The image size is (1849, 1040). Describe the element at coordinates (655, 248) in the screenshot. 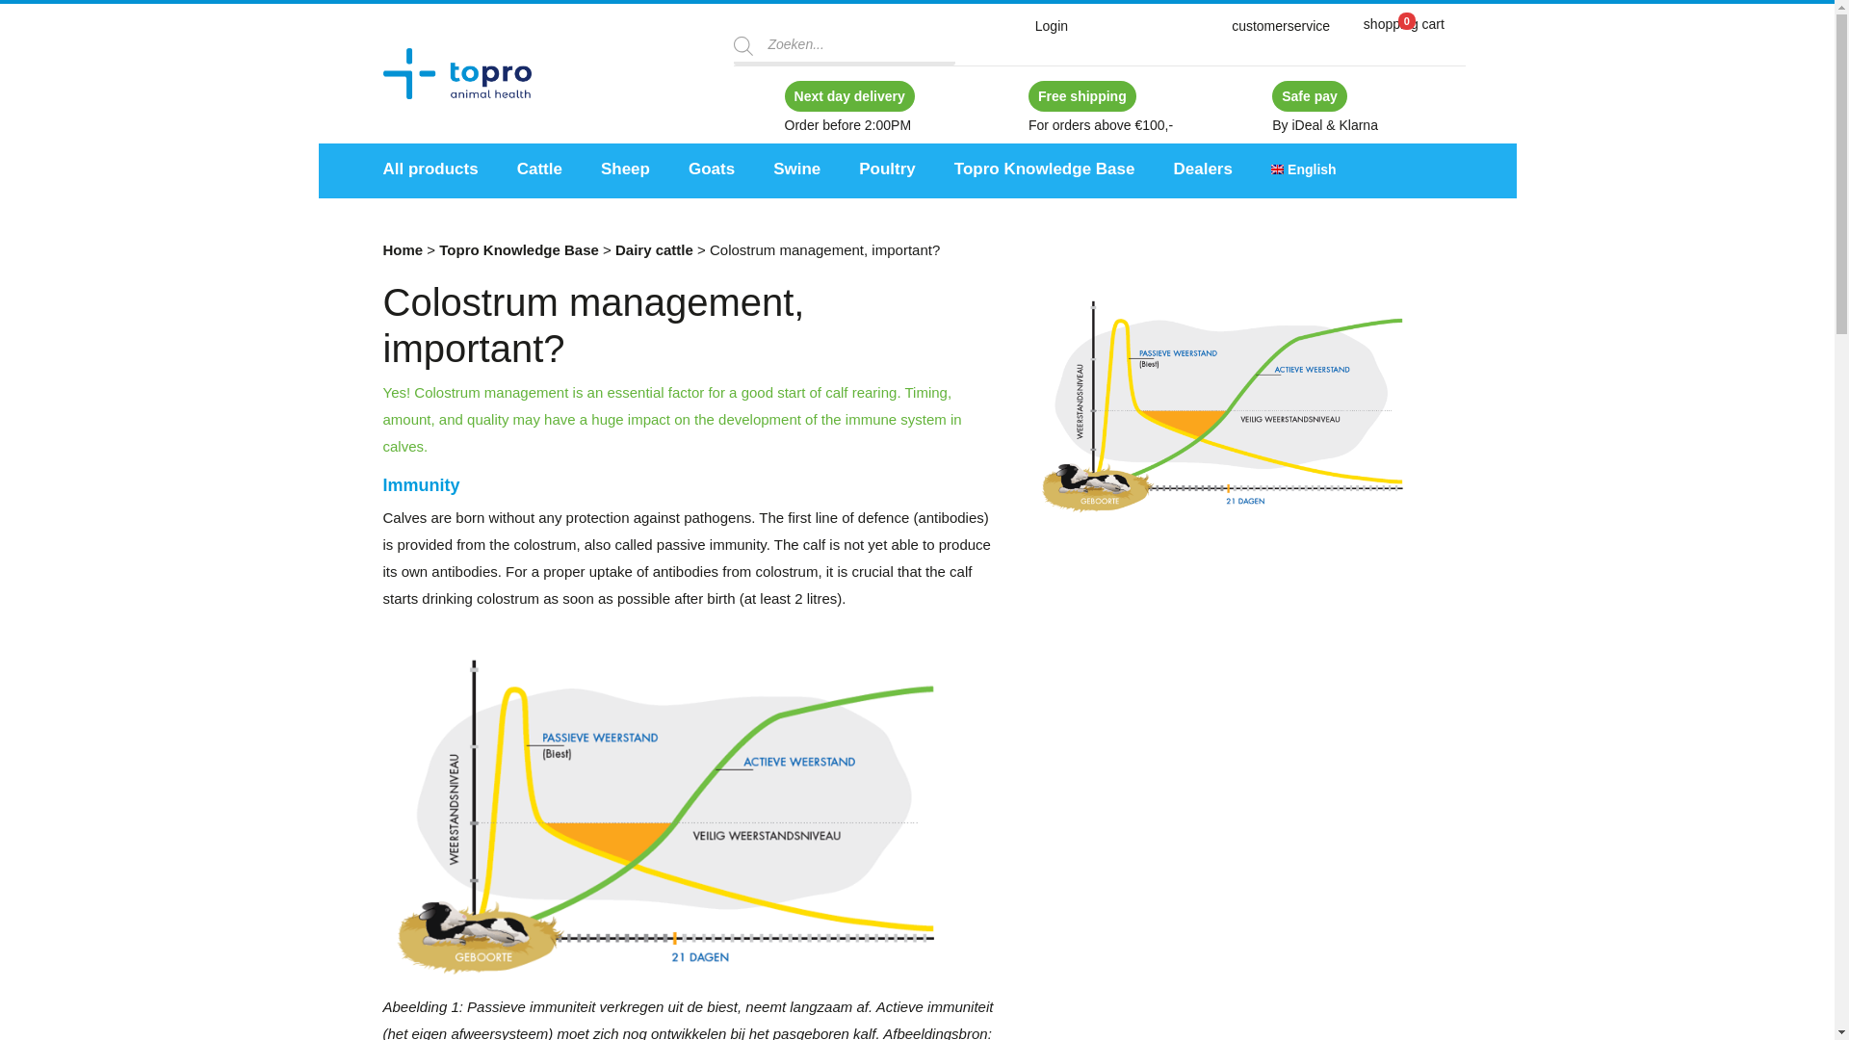

I see `Dairy cattle` at that location.